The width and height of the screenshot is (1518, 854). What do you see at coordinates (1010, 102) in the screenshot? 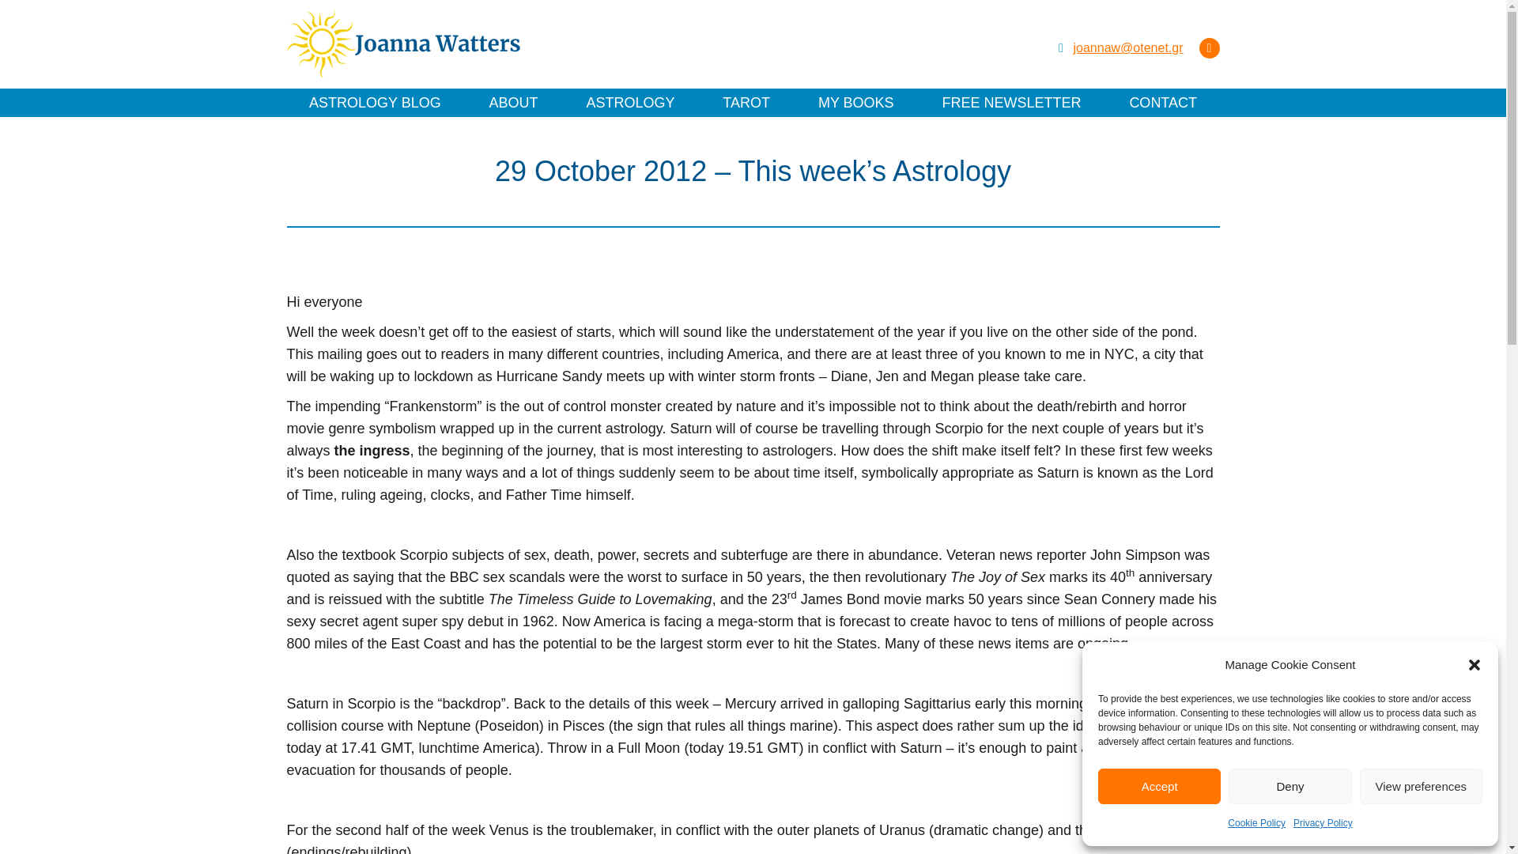
I see `FREE NEWSLETTER` at bounding box center [1010, 102].